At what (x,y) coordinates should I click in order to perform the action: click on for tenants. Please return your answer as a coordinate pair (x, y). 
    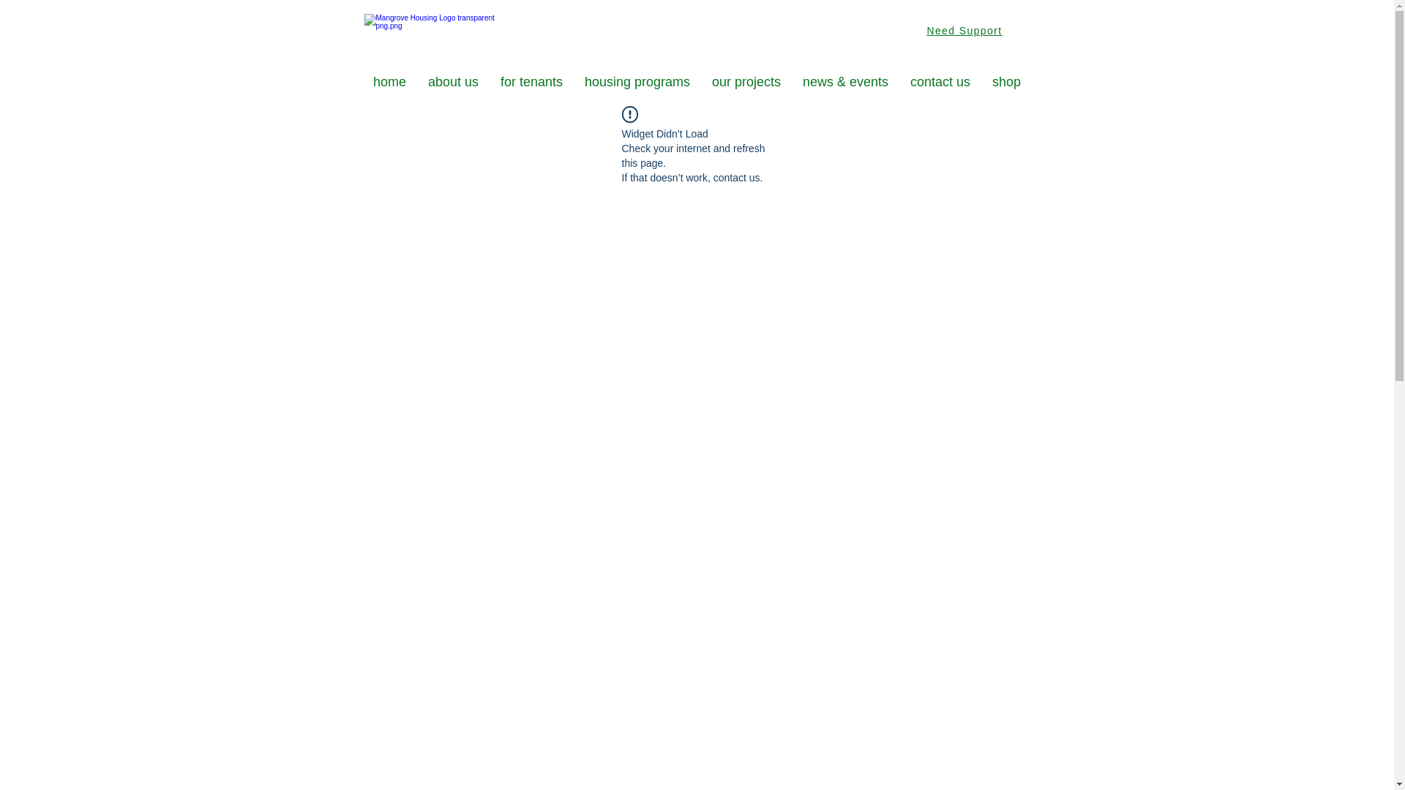
    Looking at the image, I should click on (531, 82).